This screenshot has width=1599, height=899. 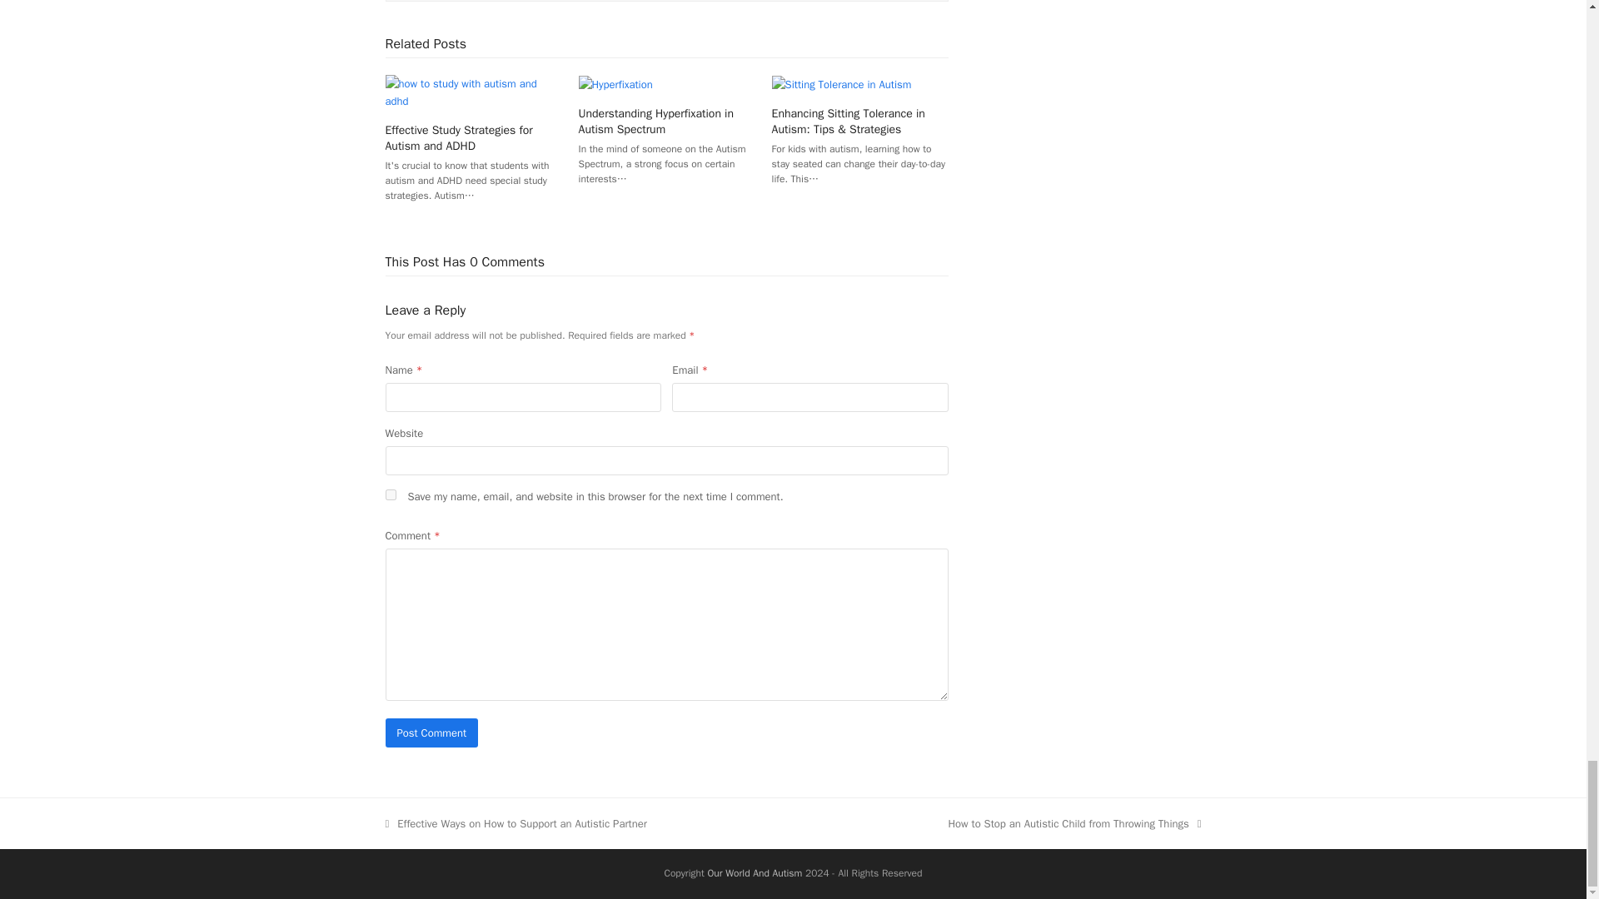 I want to click on yes, so click(x=390, y=494).